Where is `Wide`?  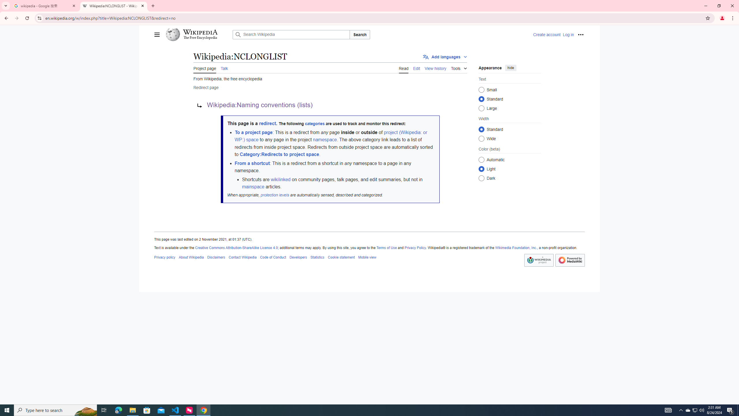
Wide is located at coordinates (481, 138).